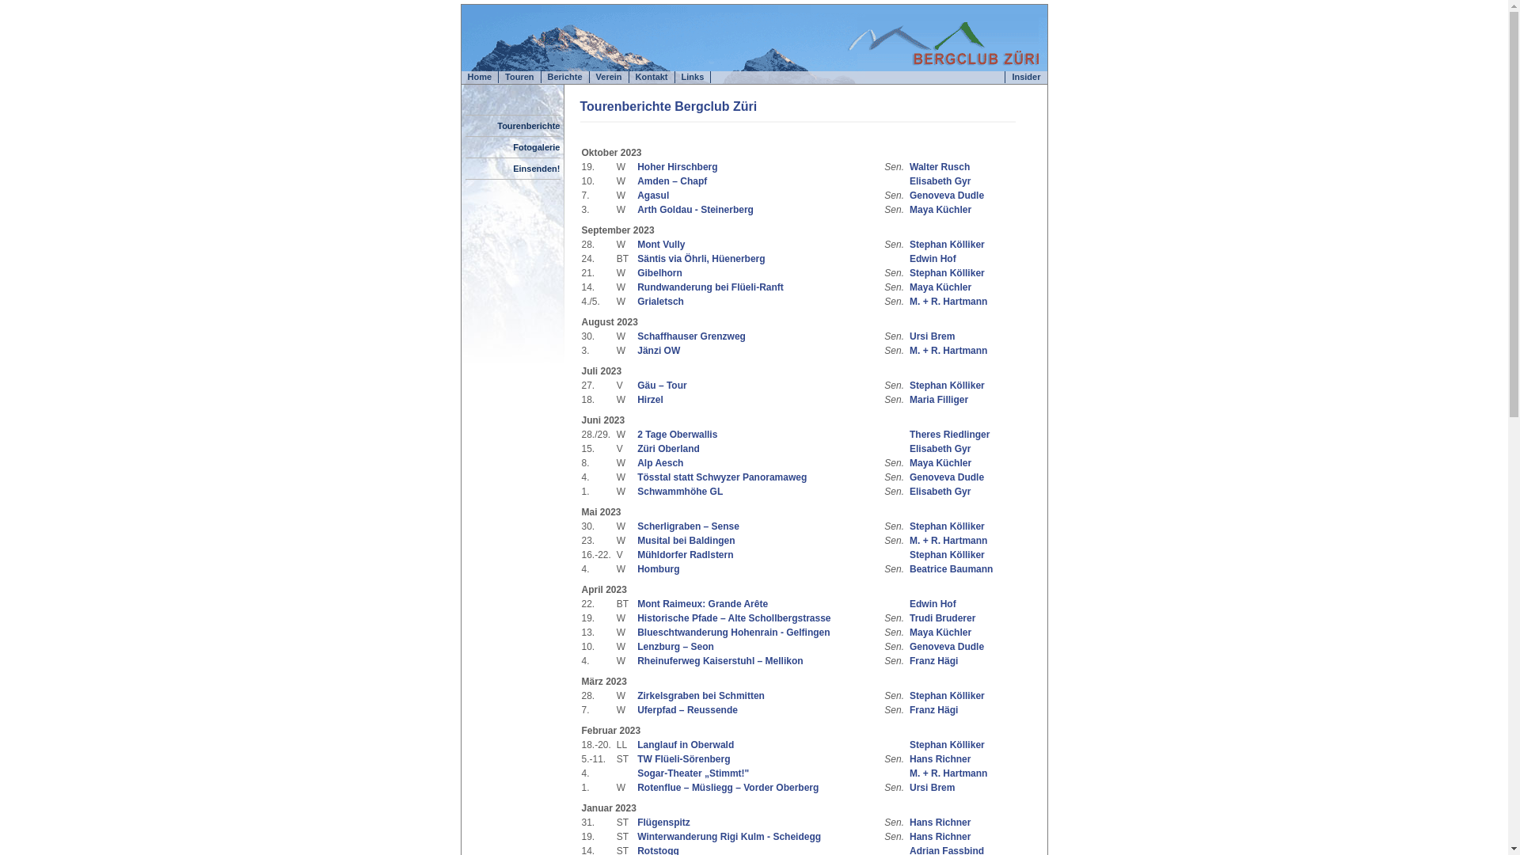  What do you see at coordinates (947, 647) in the screenshot?
I see `Genoveva Dudle` at bounding box center [947, 647].